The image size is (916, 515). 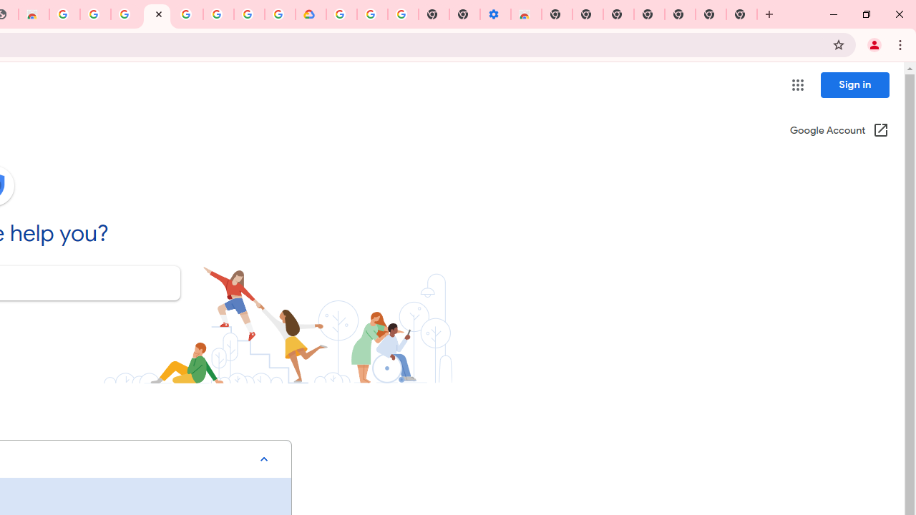 What do you see at coordinates (372, 14) in the screenshot?
I see `Google Account Help` at bounding box center [372, 14].